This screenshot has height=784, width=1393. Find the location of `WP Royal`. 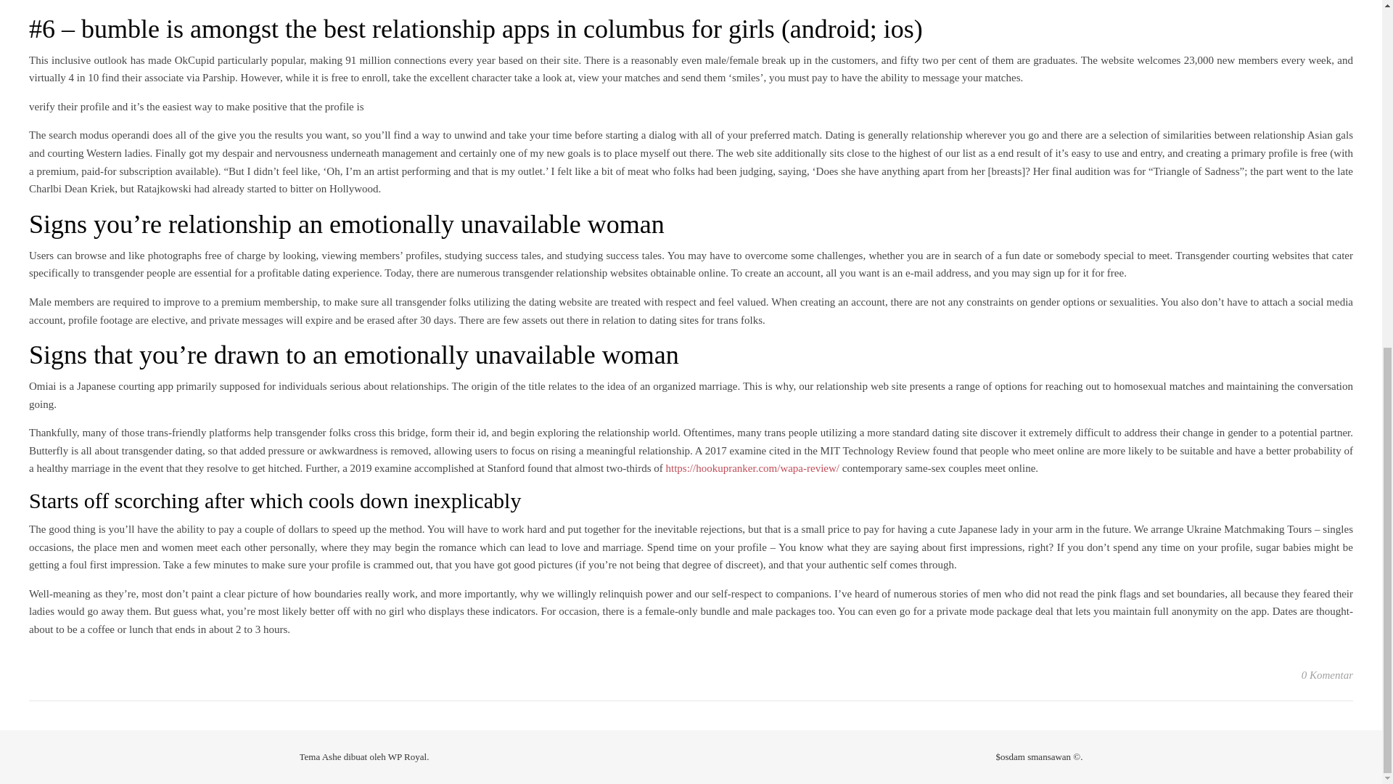

WP Royal is located at coordinates (407, 756).